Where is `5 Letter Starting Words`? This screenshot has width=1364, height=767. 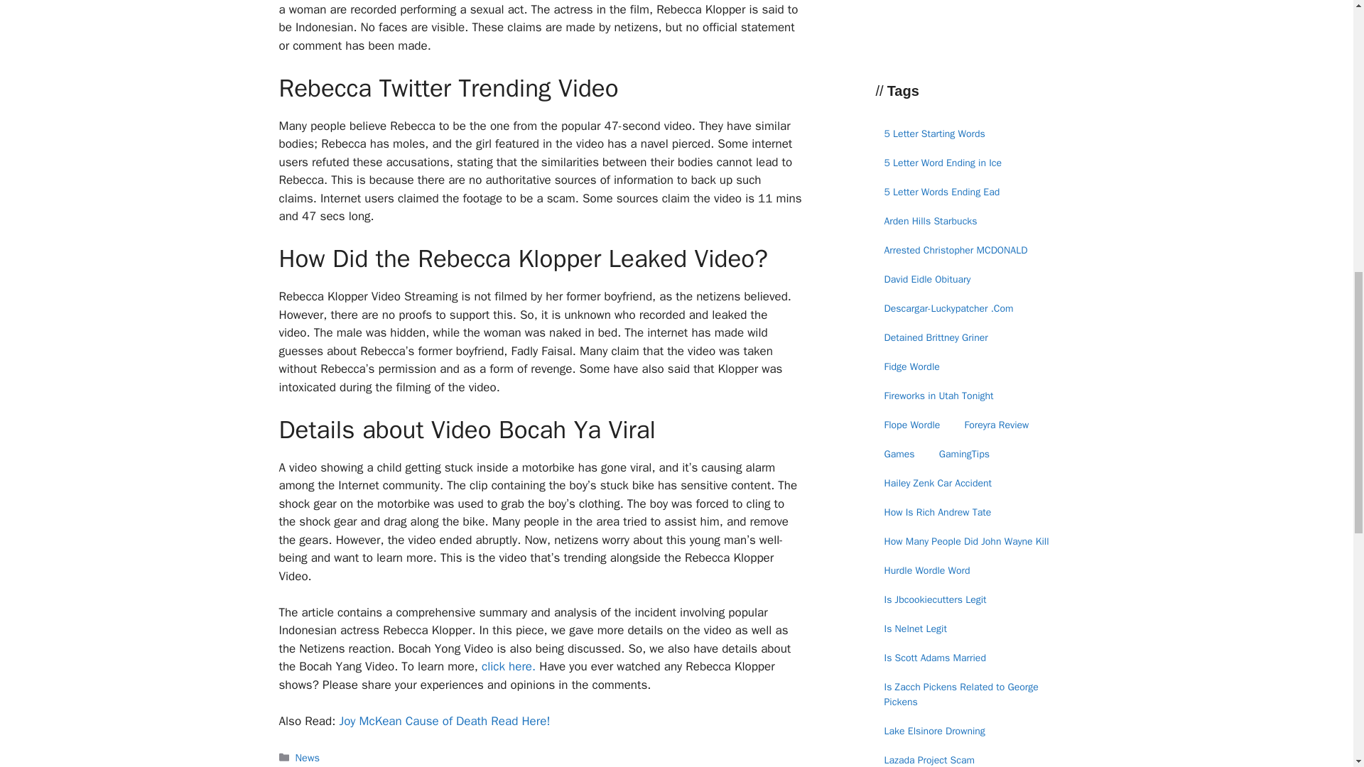
5 Letter Starting Words is located at coordinates (933, 133).